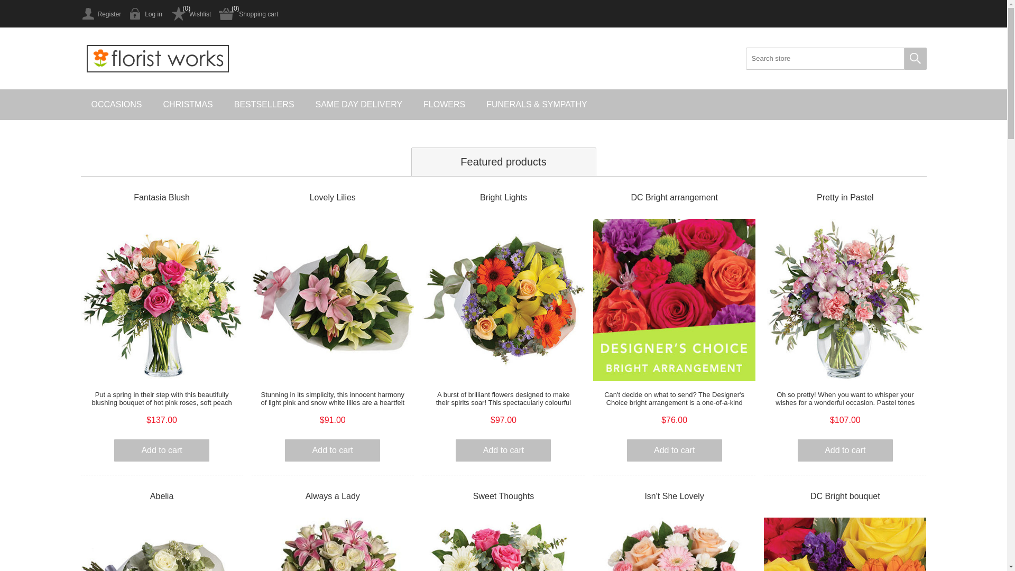  Describe the element at coordinates (190, 14) in the screenshot. I see `Wishlist` at that location.